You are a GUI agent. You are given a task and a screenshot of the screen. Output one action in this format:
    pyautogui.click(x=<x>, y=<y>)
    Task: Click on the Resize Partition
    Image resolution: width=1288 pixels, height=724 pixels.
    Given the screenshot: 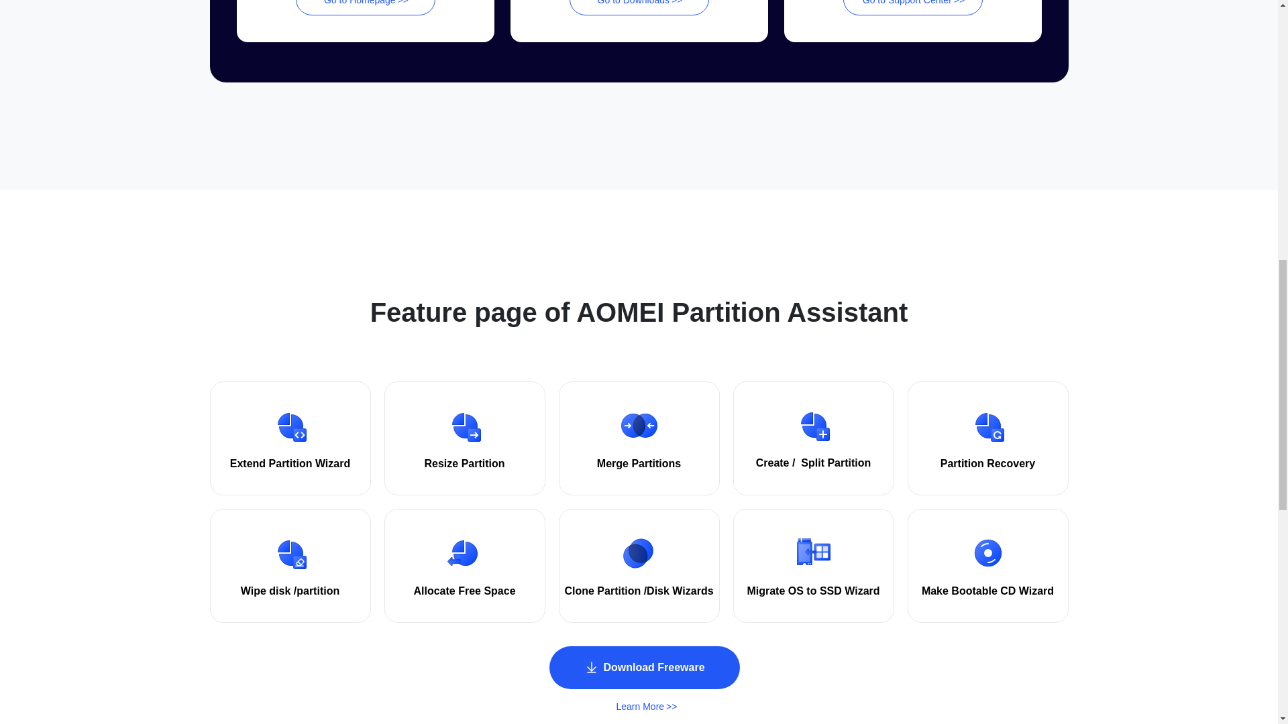 What is the action you would take?
    pyautogui.click(x=464, y=464)
    